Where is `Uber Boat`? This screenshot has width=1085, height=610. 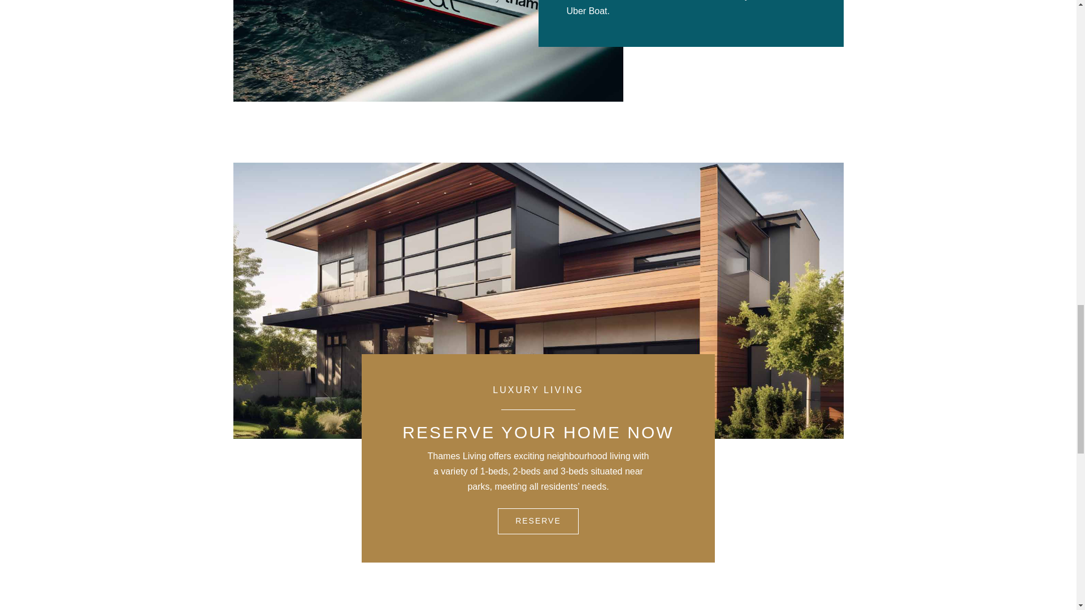 Uber Boat is located at coordinates (428, 51).